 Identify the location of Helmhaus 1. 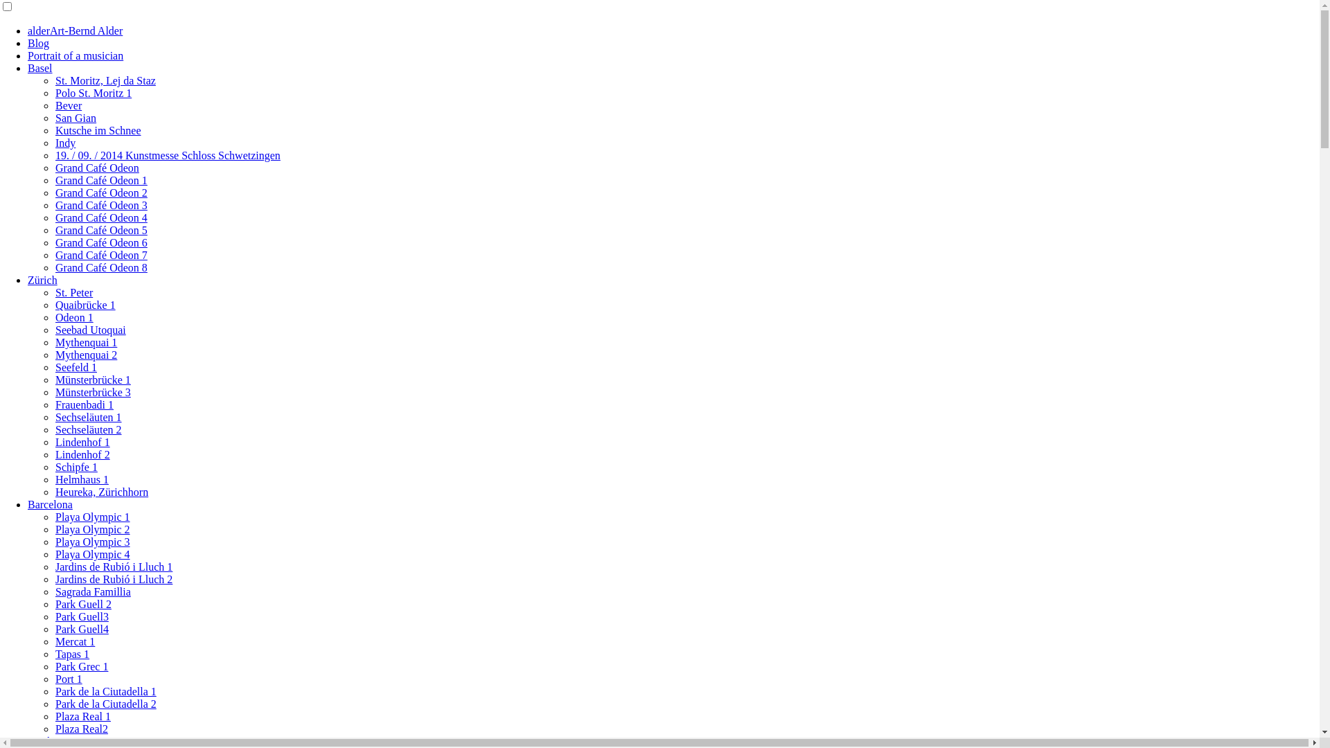
(82, 479).